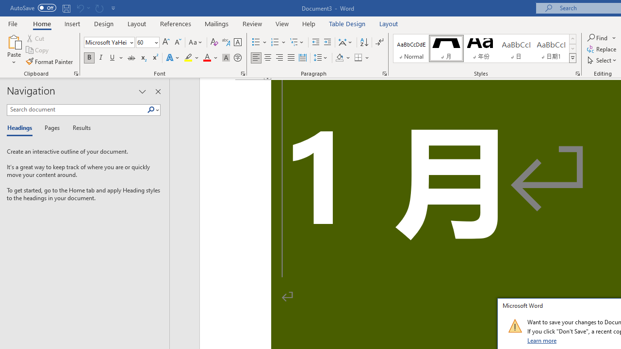  What do you see at coordinates (542, 340) in the screenshot?
I see `Learn more` at bounding box center [542, 340].